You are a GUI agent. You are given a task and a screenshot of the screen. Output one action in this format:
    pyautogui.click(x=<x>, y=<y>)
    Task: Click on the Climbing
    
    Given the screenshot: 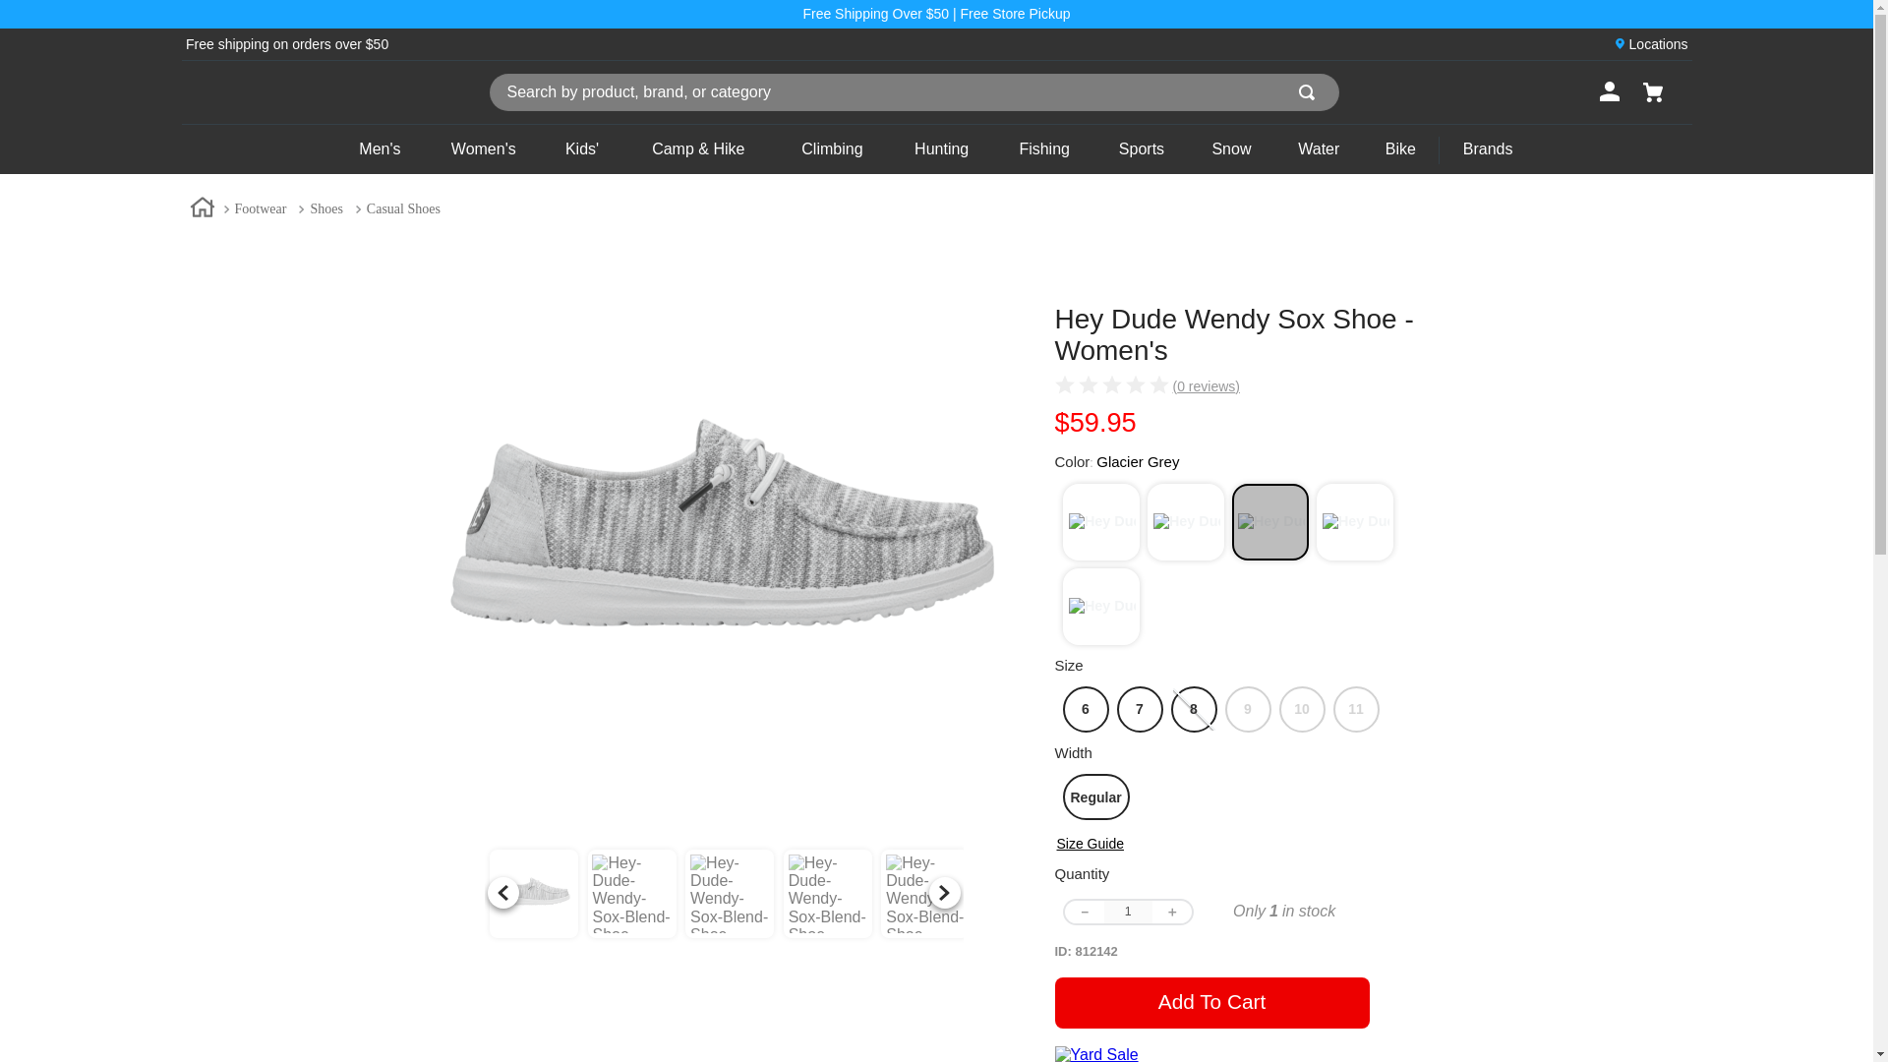 What is the action you would take?
    pyautogui.click(x=832, y=149)
    